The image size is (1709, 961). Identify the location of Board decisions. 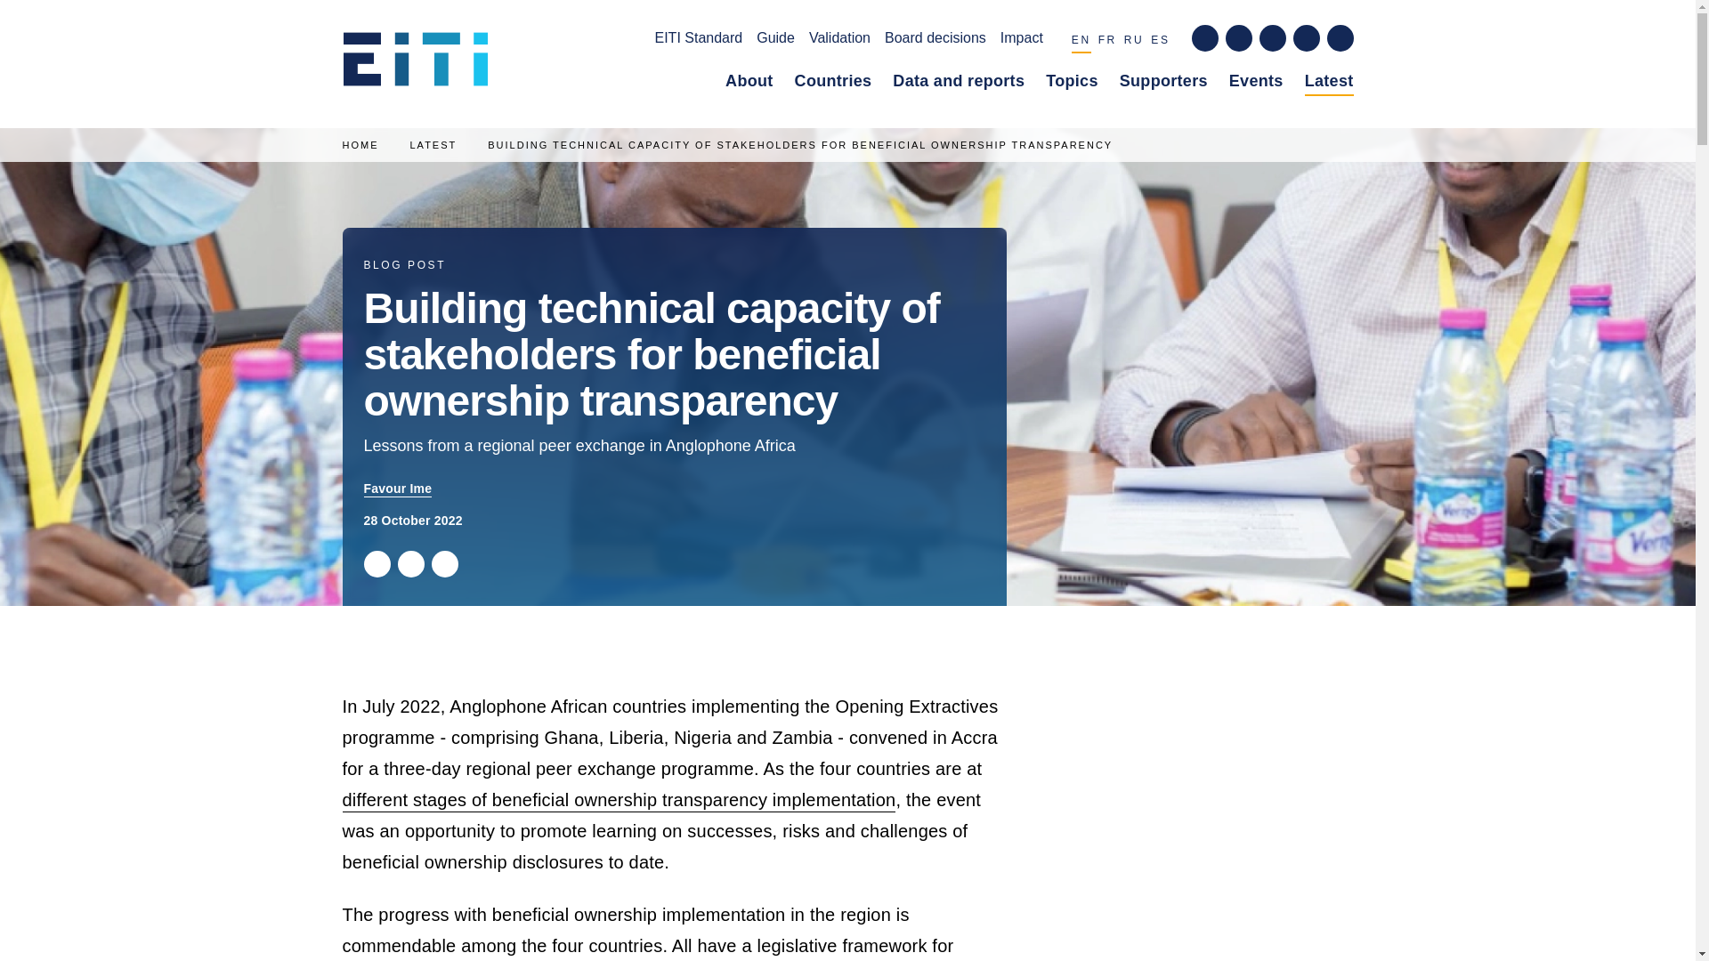
(935, 41).